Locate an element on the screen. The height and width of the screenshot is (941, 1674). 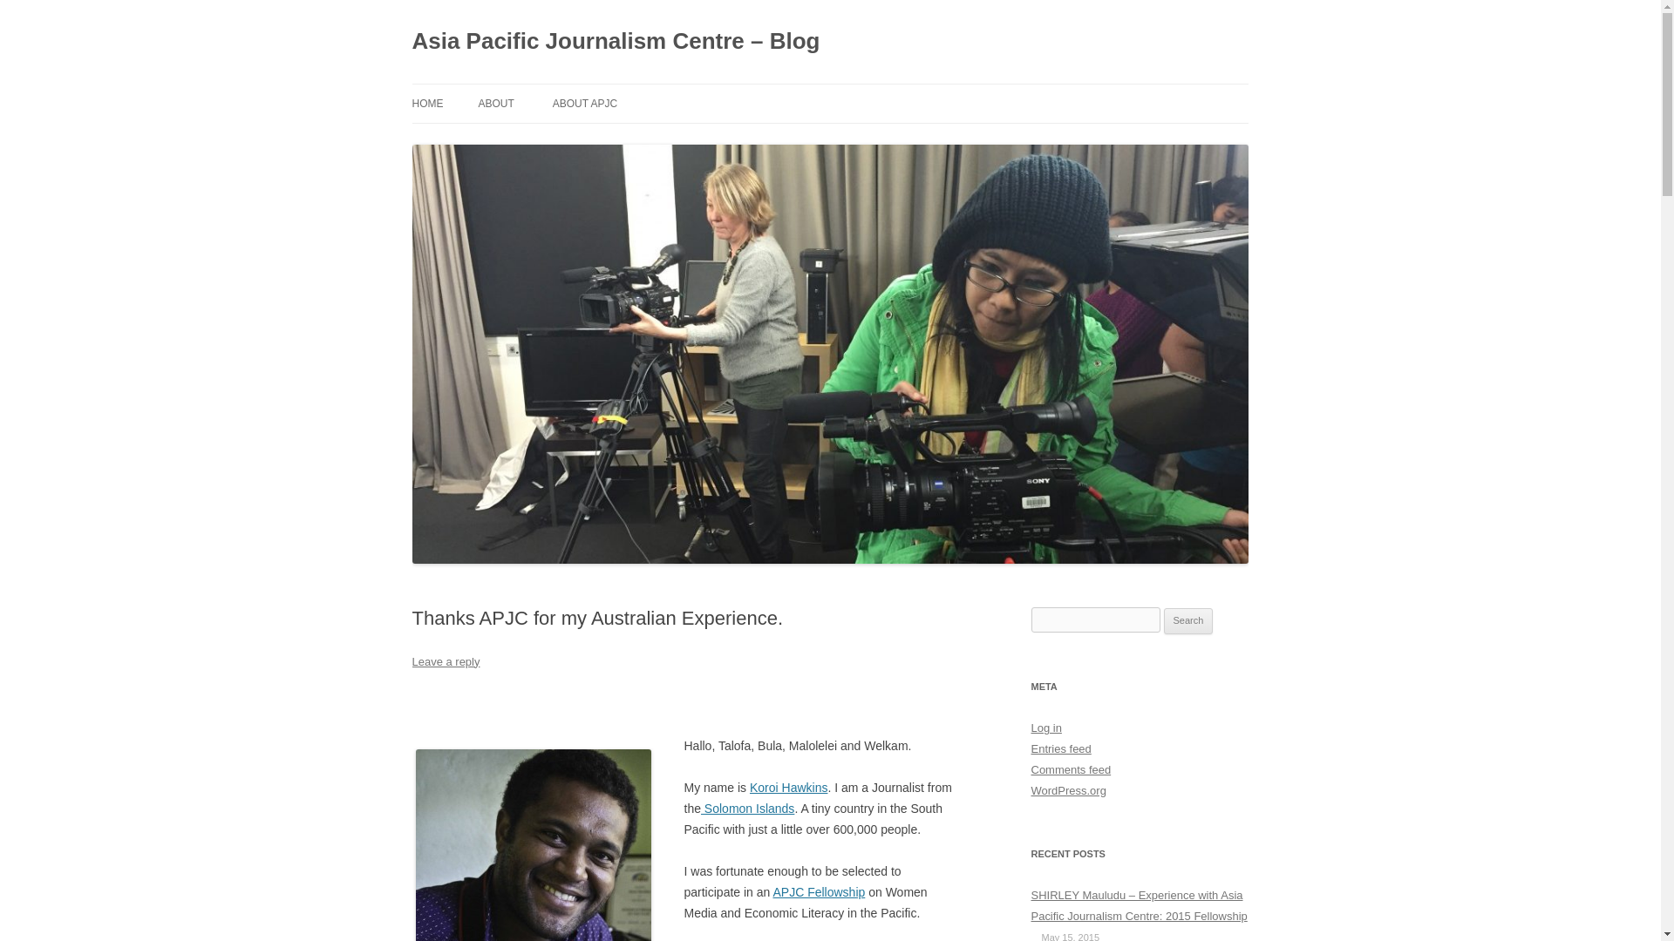
Solomon Islands is located at coordinates (747, 809).